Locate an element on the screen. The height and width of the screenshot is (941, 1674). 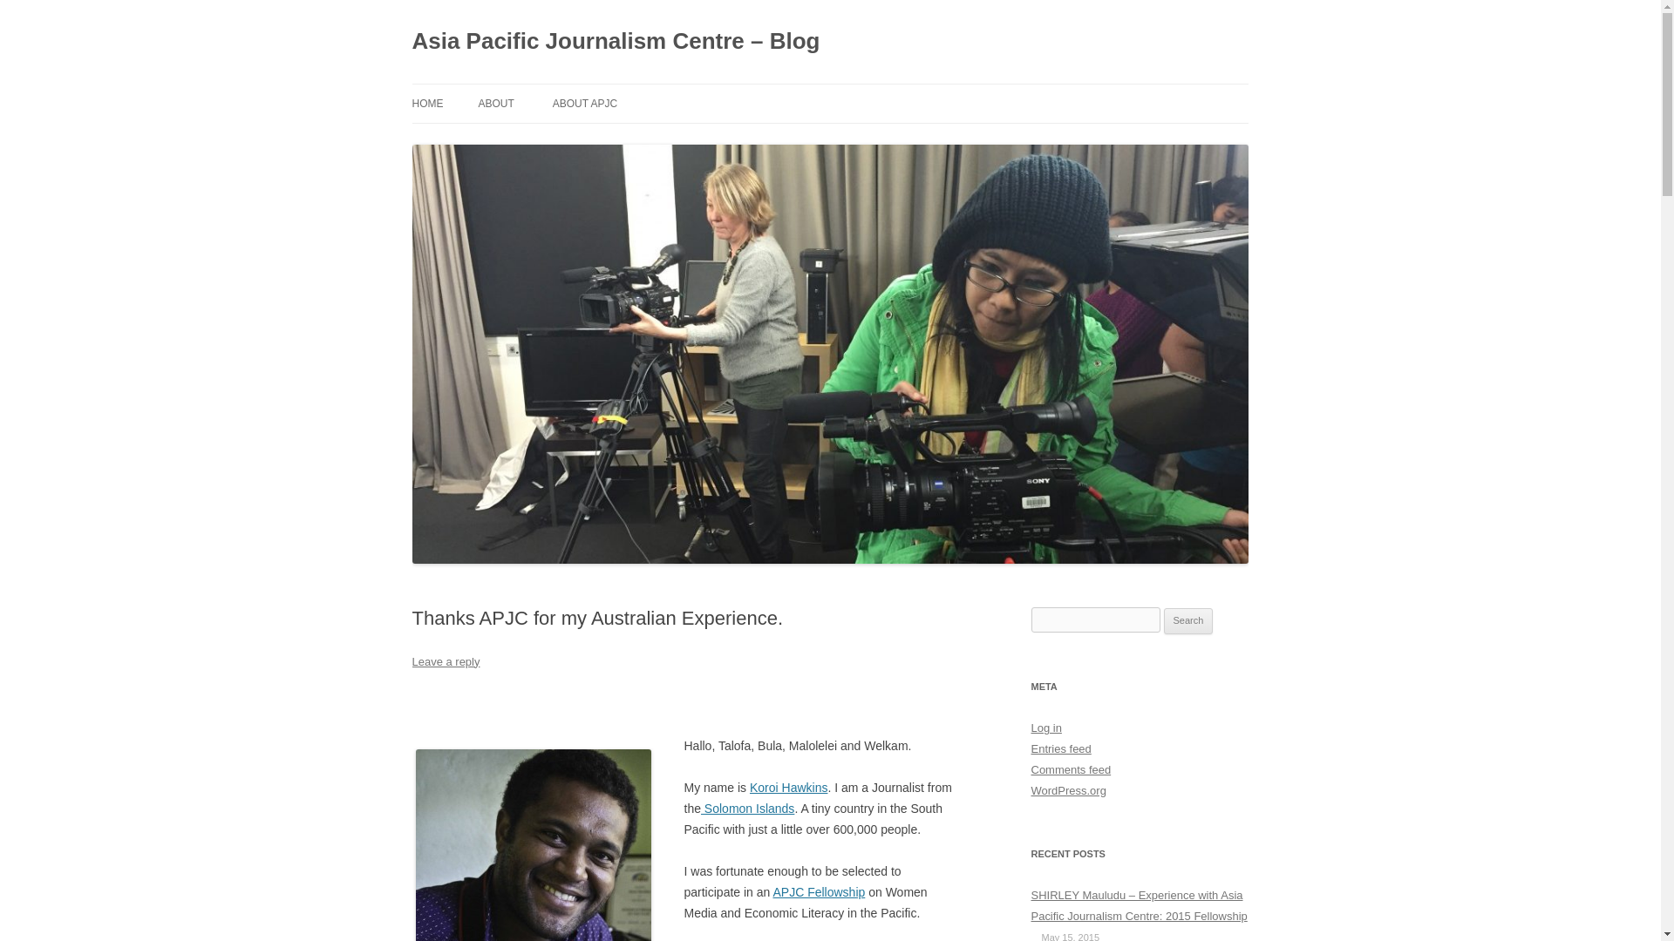
Solomon Islands is located at coordinates (747, 809).